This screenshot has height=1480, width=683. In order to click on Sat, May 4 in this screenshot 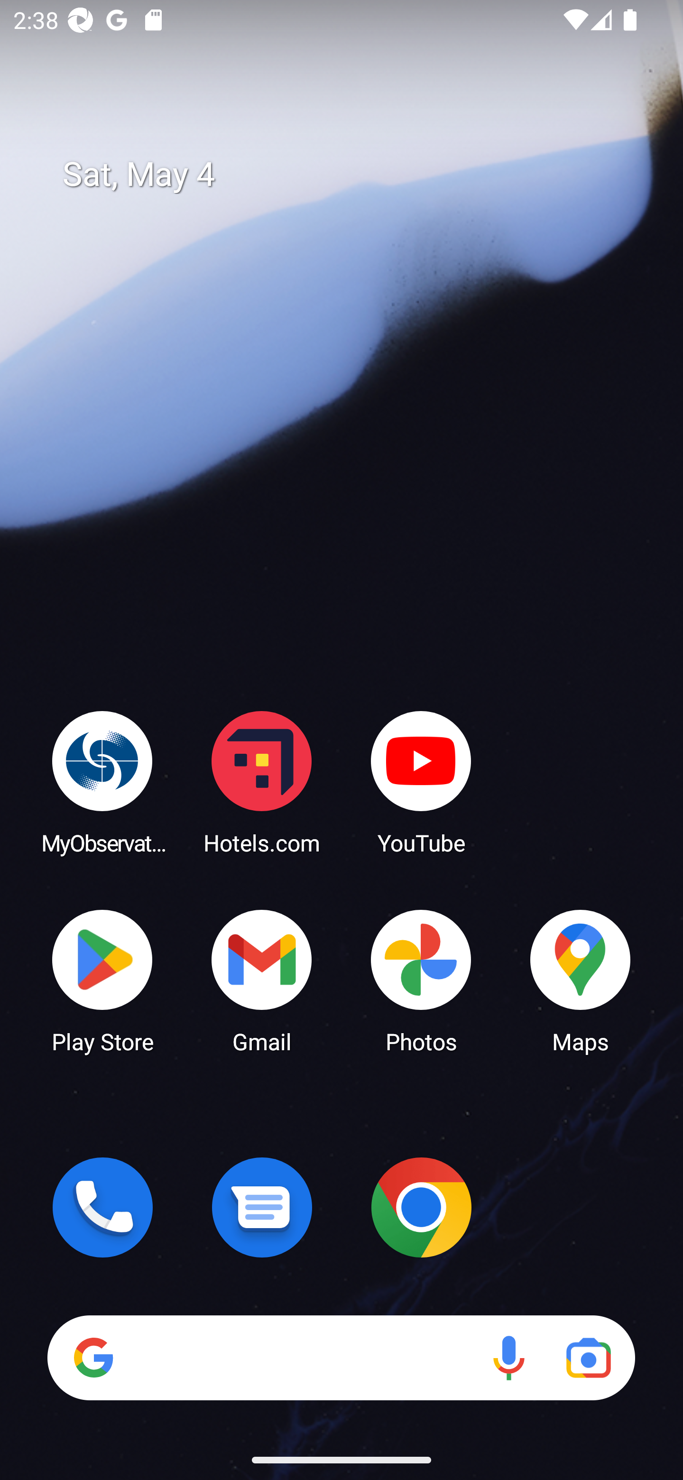, I will do `click(355, 175)`.